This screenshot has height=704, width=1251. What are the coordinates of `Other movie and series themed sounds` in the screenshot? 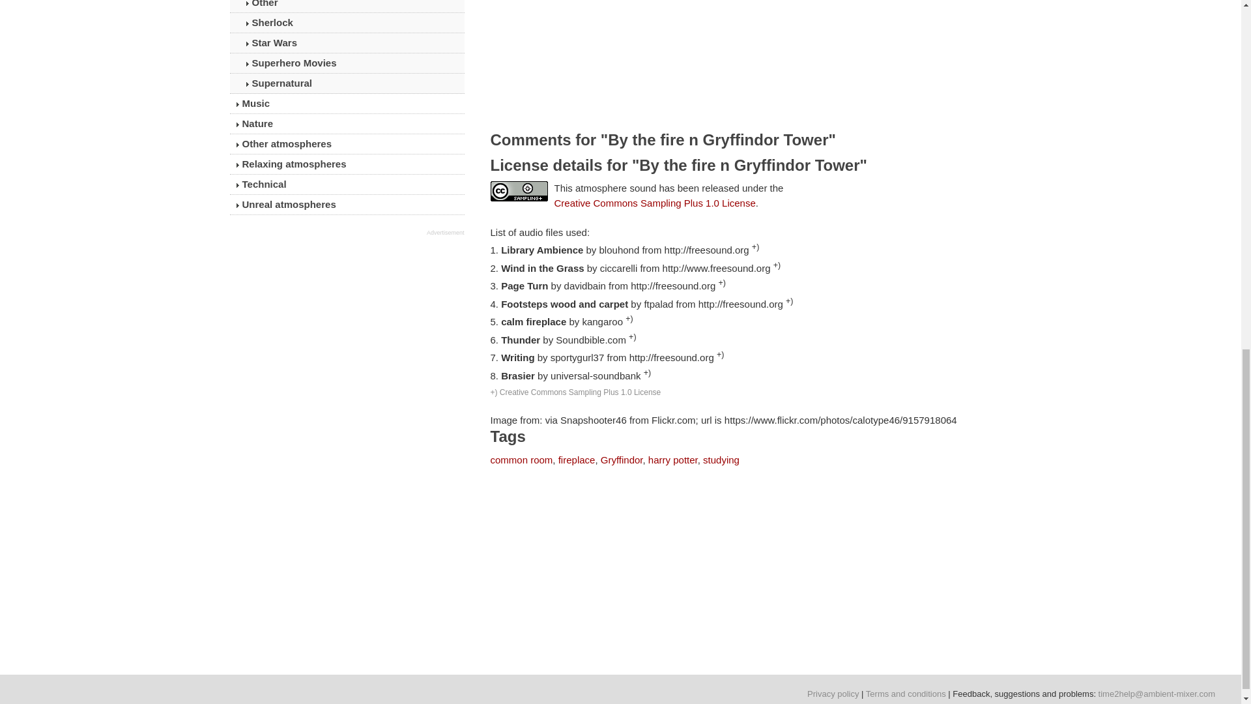 It's located at (347, 7).